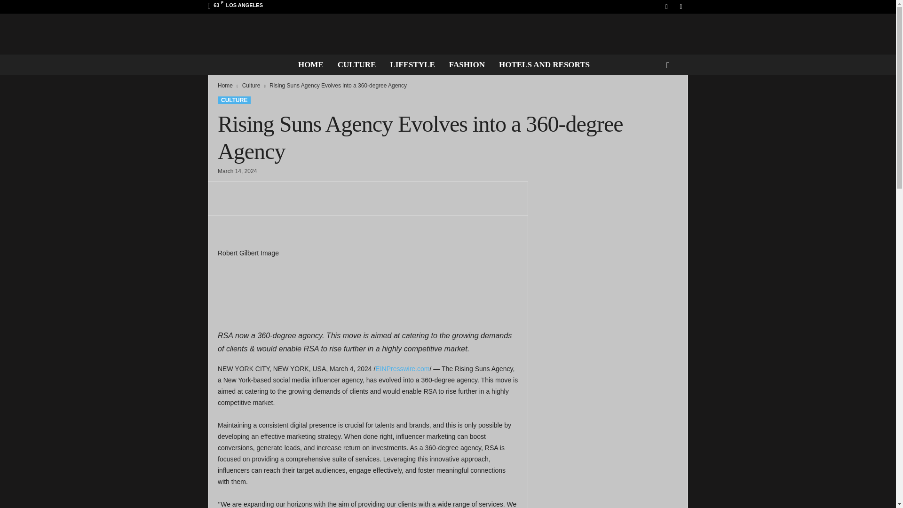  Describe the element at coordinates (403, 369) in the screenshot. I see `EINPresswire.com` at that location.